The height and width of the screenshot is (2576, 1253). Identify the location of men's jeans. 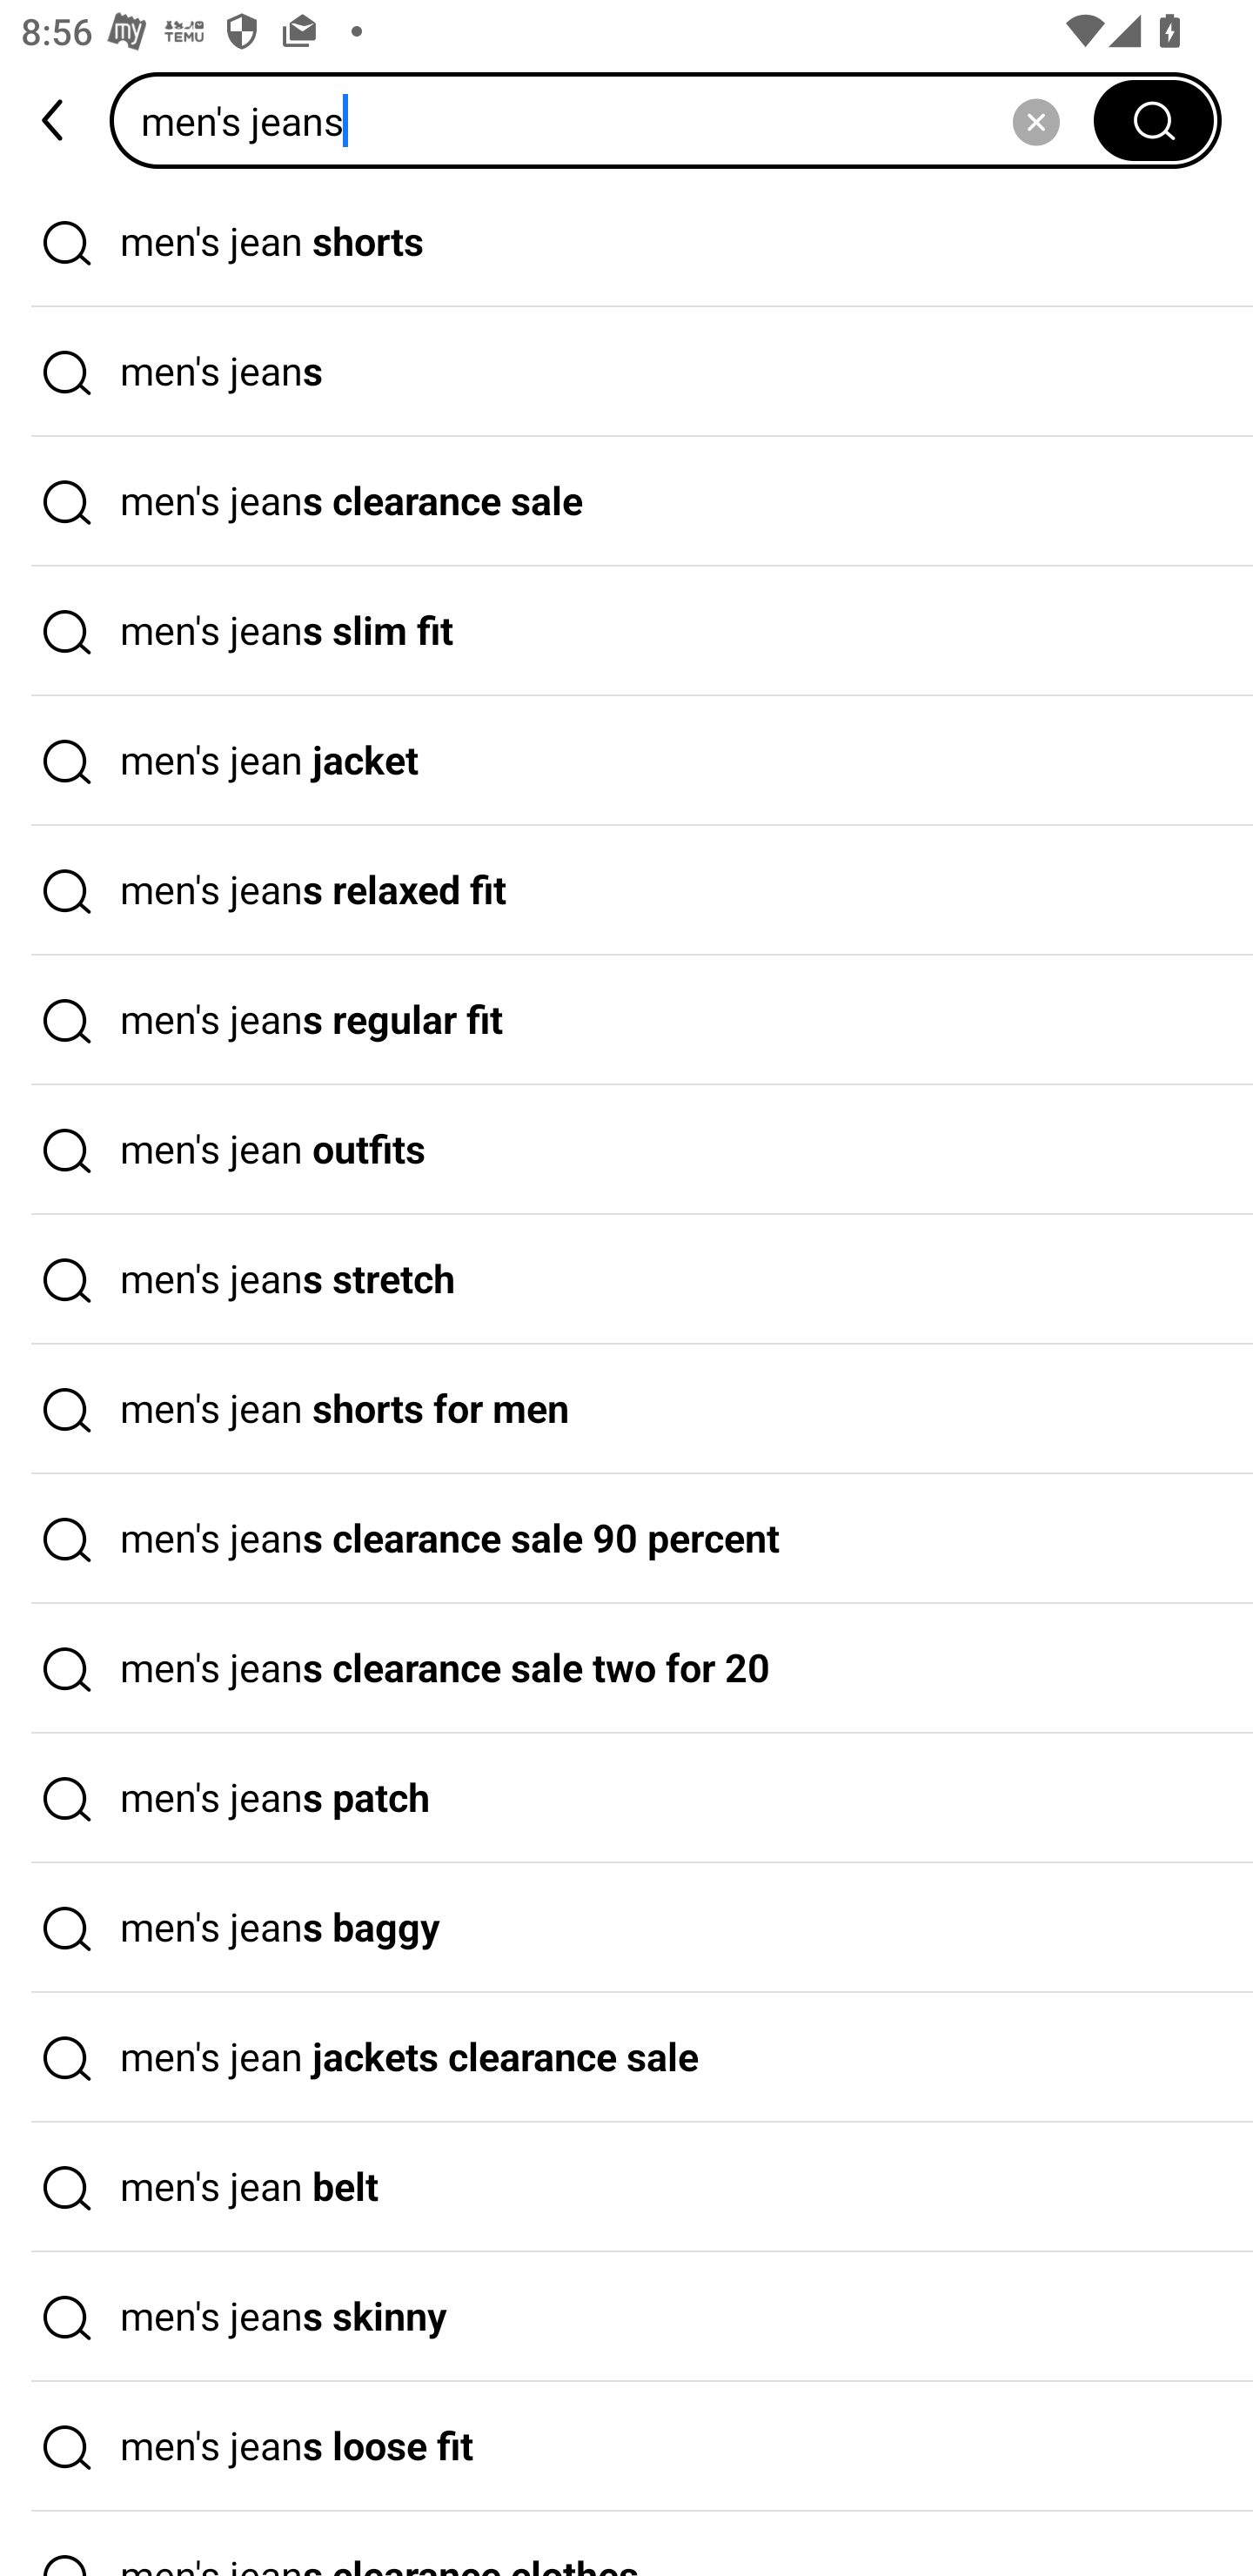
(626, 372).